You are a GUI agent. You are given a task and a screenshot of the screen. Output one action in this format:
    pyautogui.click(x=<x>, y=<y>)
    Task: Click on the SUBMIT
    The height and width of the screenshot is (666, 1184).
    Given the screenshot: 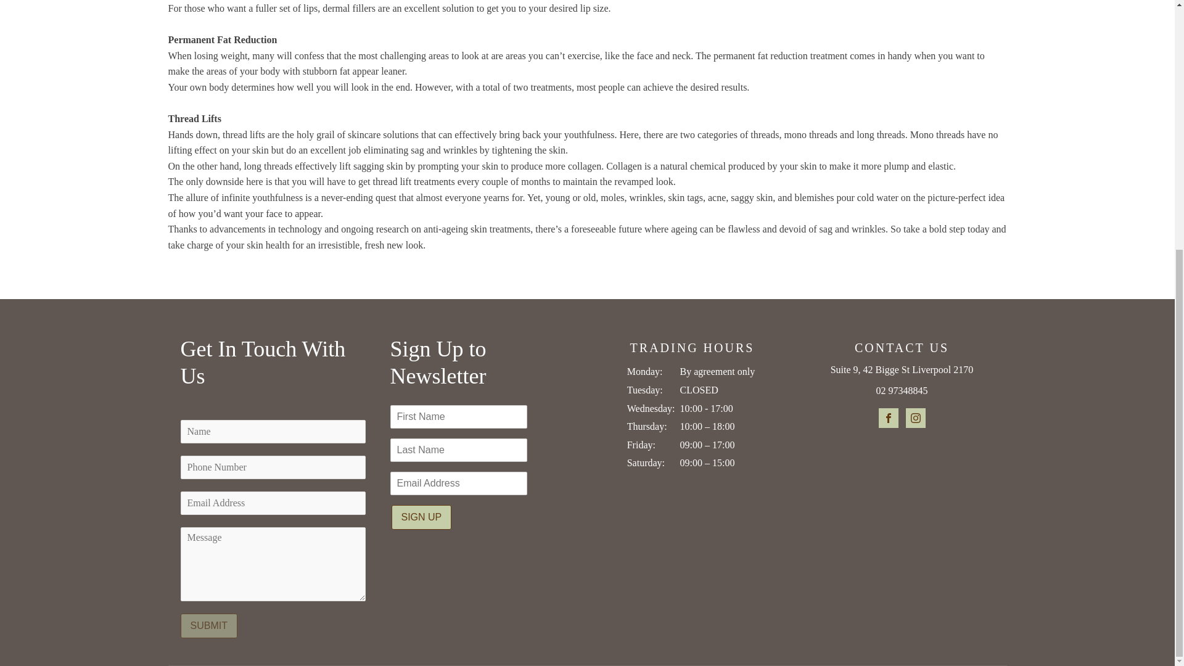 What is the action you would take?
    pyautogui.click(x=208, y=625)
    